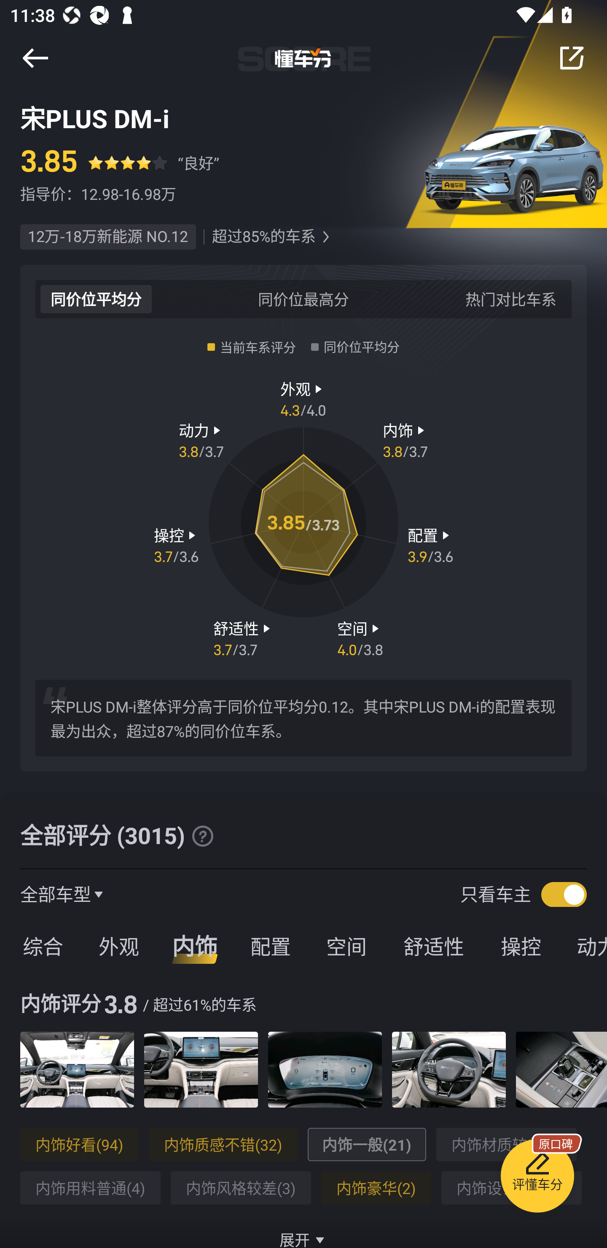  What do you see at coordinates (346, 946) in the screenshot?
I see `空间` at bounding box center [346, 946].